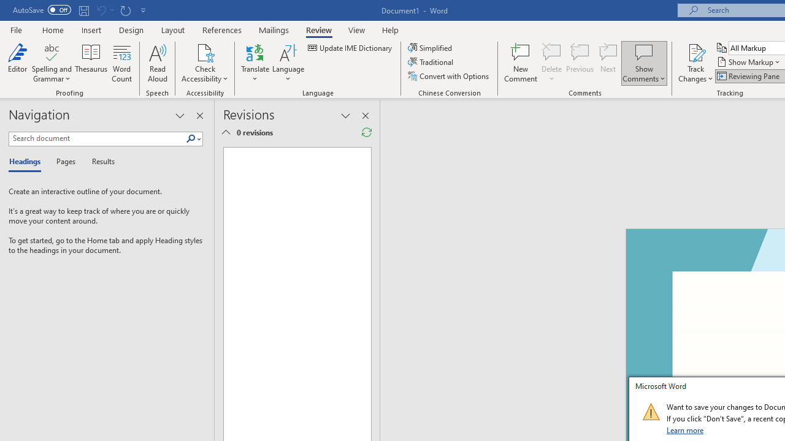 This screenshot has width=785, height=441. Describe the element at coordinates (191, 139) in the screenshot. I see `Search` at that location.